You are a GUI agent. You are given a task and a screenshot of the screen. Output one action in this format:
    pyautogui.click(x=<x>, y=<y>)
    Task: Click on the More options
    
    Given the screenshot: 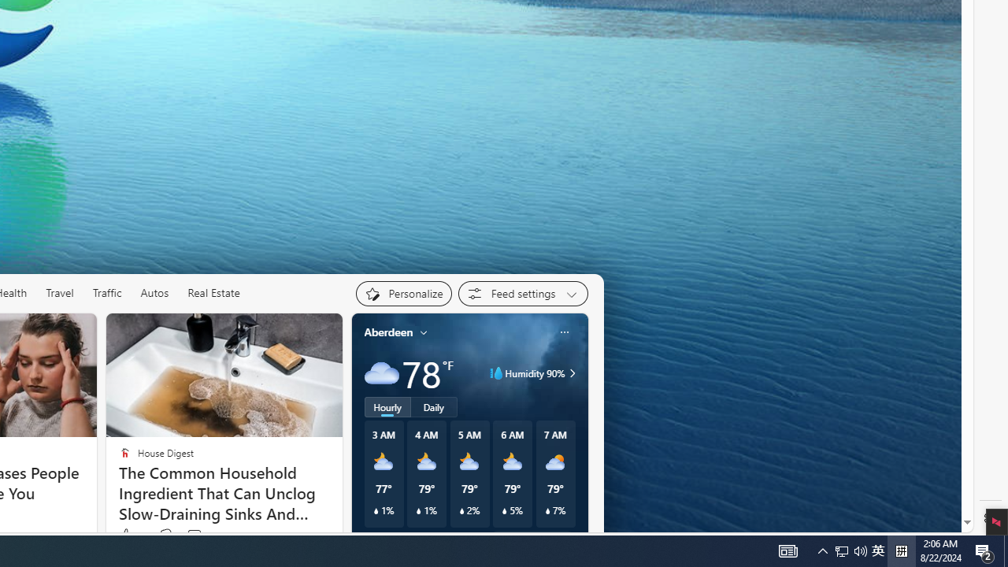 What is the action you would take?
    pyautogui.click(x=901, y=551)
    